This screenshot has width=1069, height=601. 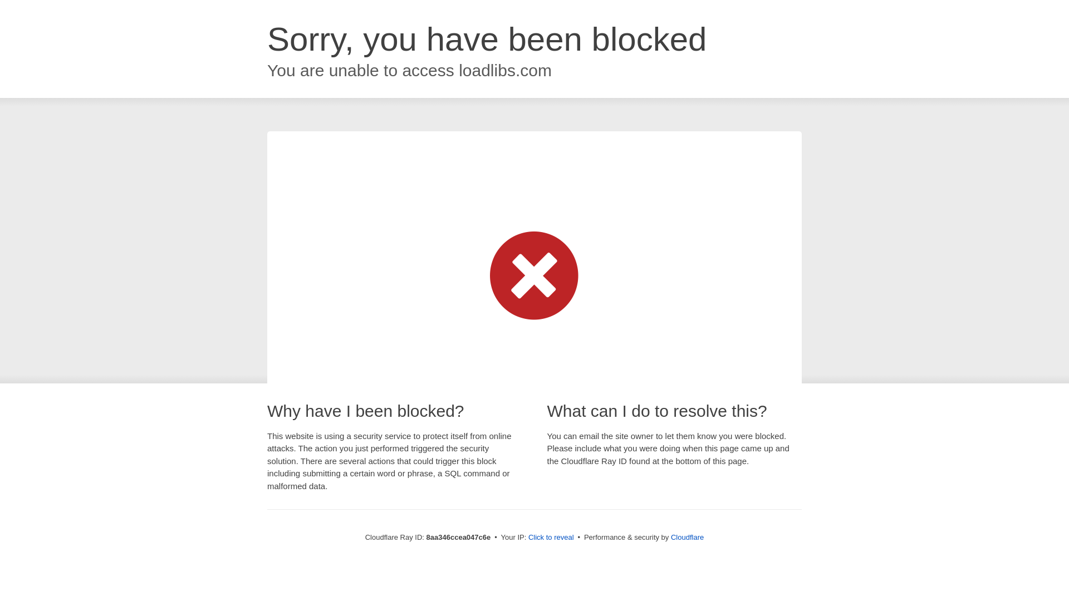 What do you see at coordinates (551, 538) in the screenshot?
I see `Click to reveal` at bounding box center [551, 538].